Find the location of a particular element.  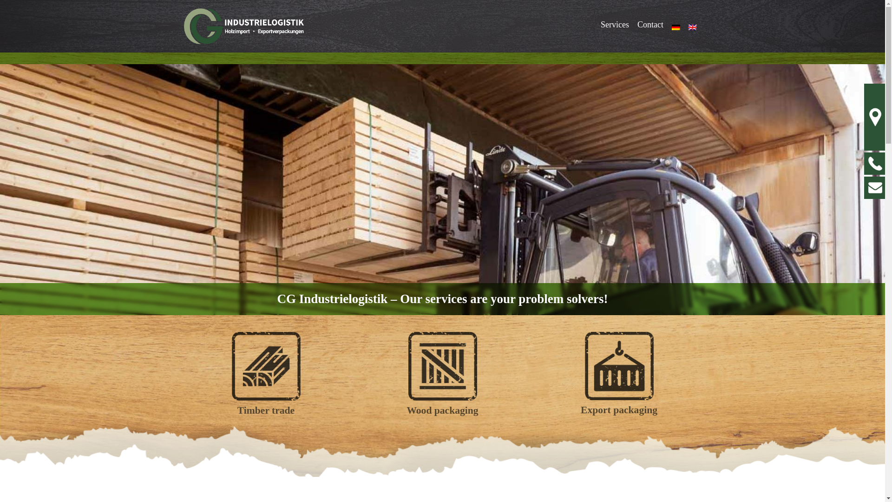

Export packaging is located at coordinates (619, 374).